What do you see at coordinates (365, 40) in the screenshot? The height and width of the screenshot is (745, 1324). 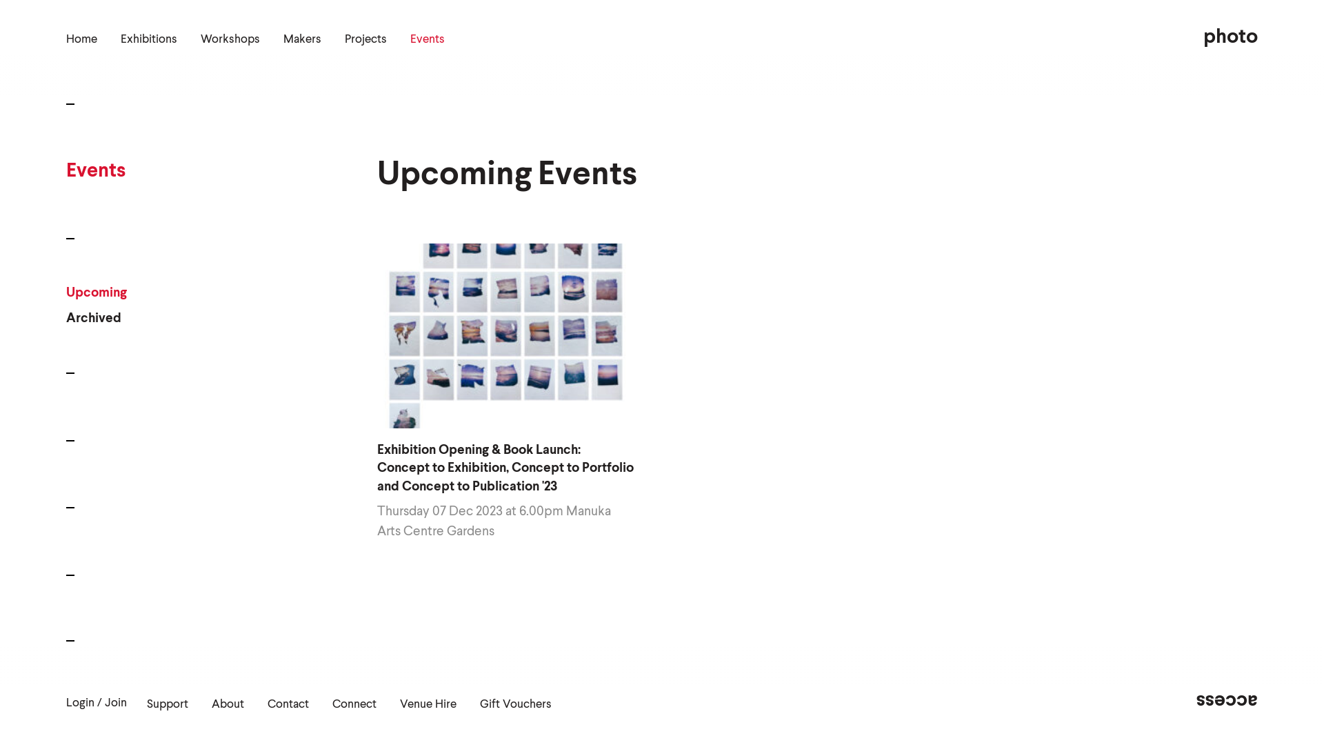 I see `Projects` at bounding box center [365, 40].